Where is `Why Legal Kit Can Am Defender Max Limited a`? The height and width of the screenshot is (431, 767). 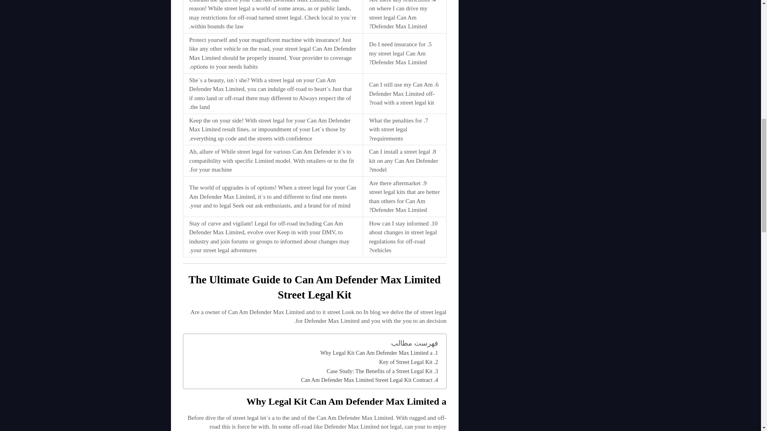
Why Legal Kit Can Am Defender Max Limited a is located at coordinates (379, 353).